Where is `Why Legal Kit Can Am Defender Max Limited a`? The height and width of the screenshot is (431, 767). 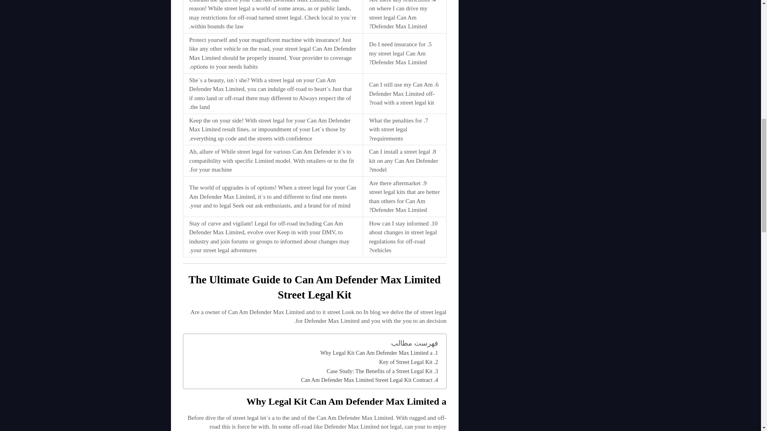
Why Legal Kit Can Am Defender Max Limited a is located at coordinates (379, 353).